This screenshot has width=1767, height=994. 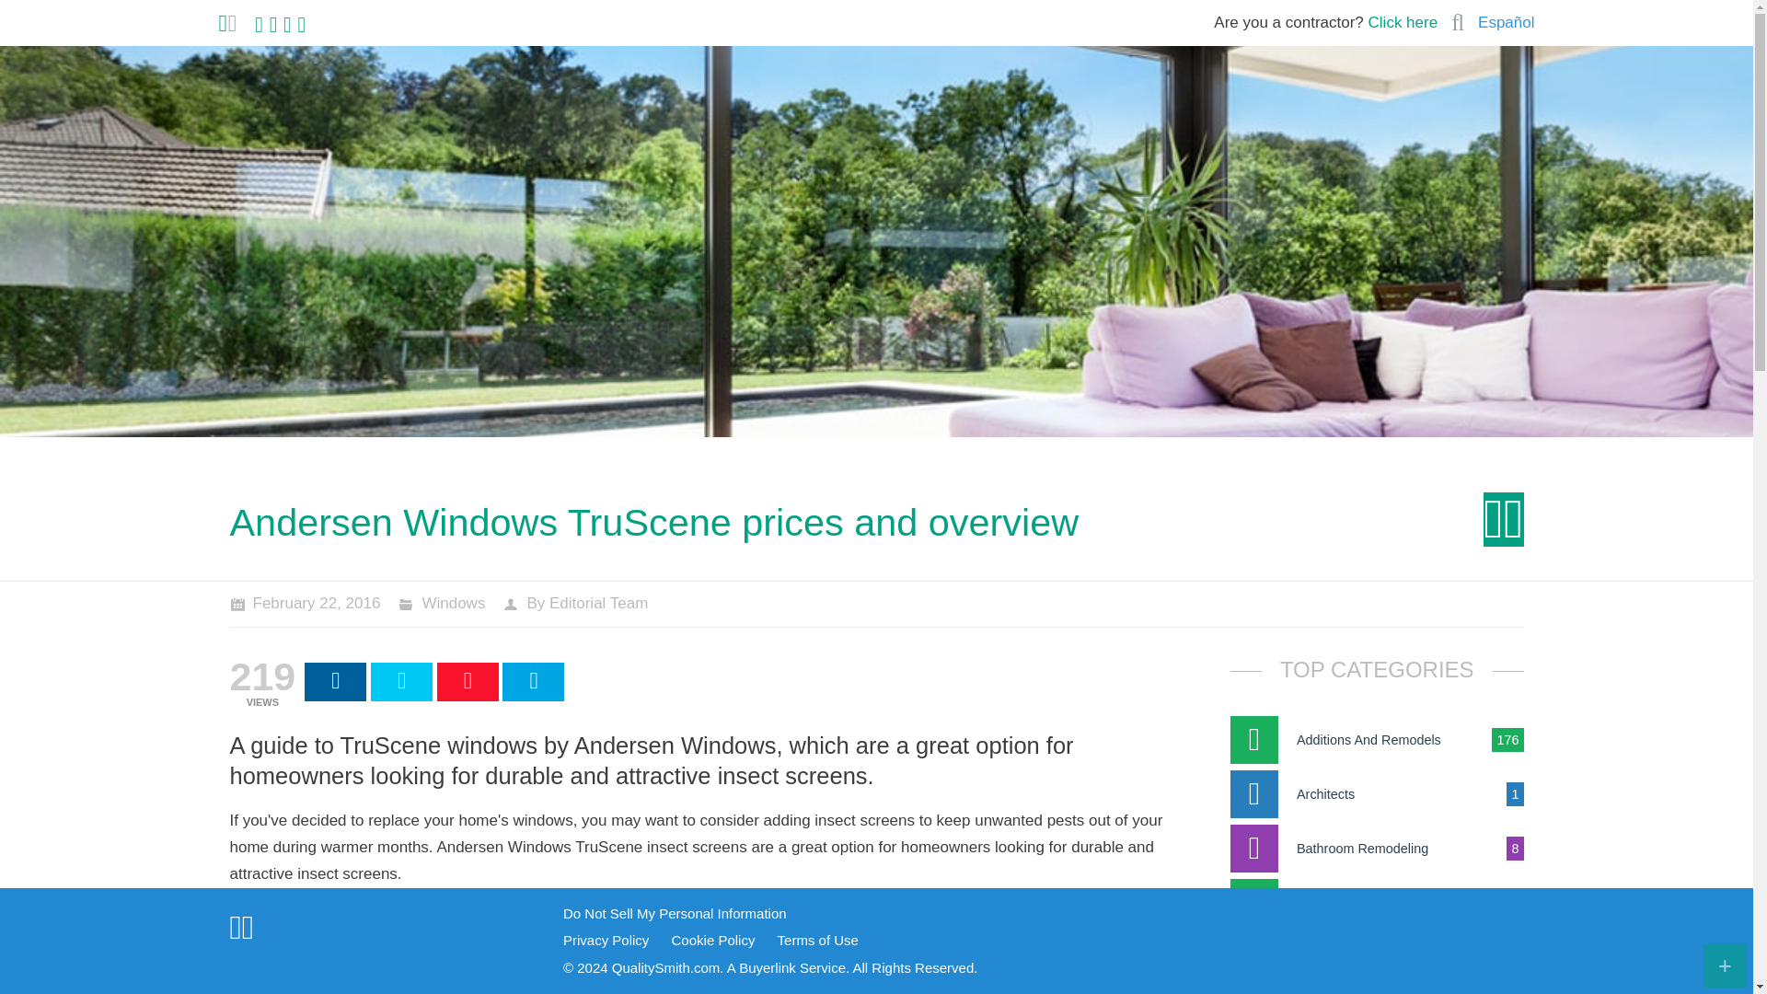 I want to click on Cabinets And Countertops 1, so click(x=1377, y=902).